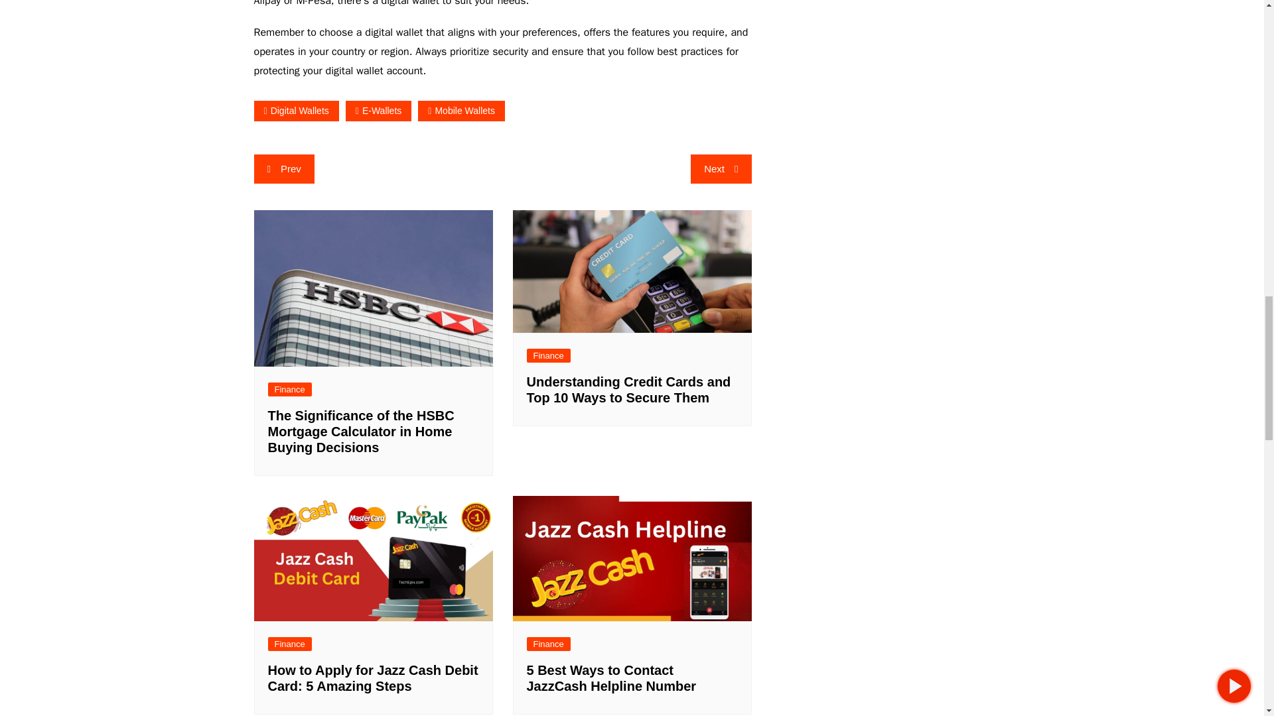  Describe the element at coordinates (289, 644) in the screenshot. I see `Finance` at that location.